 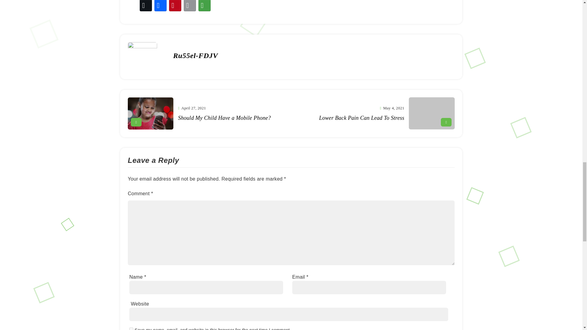 What do you see at coordinates (190, 6) in the screenshot?
I see `Email This` at bounding box center [190, 6].